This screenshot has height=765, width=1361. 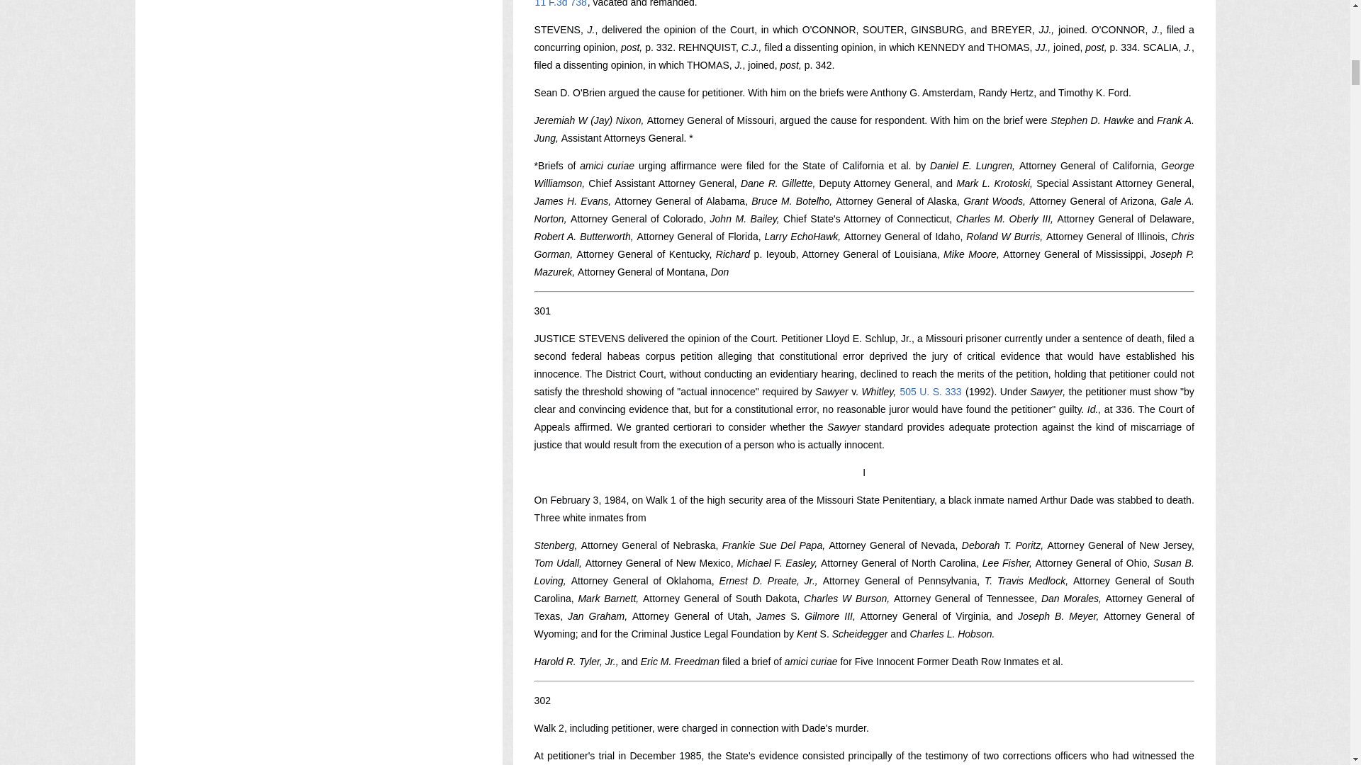 What do you see at coordinates (931, 391) in the screenshot?
I see `505 U. S. 333` at bounding box center [931, 391].